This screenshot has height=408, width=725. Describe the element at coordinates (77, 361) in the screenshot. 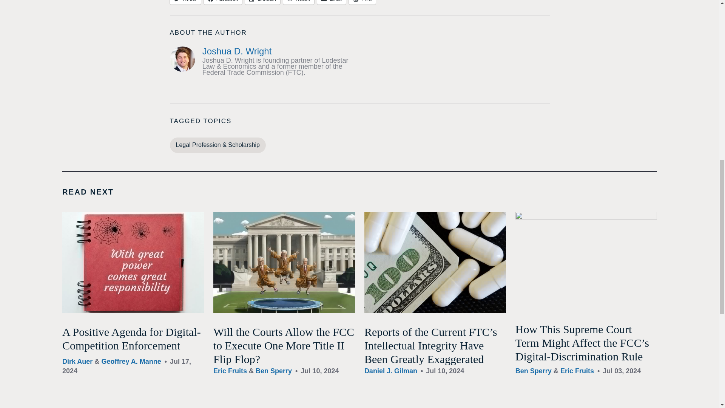

I see `Dirk Auer` at that location.